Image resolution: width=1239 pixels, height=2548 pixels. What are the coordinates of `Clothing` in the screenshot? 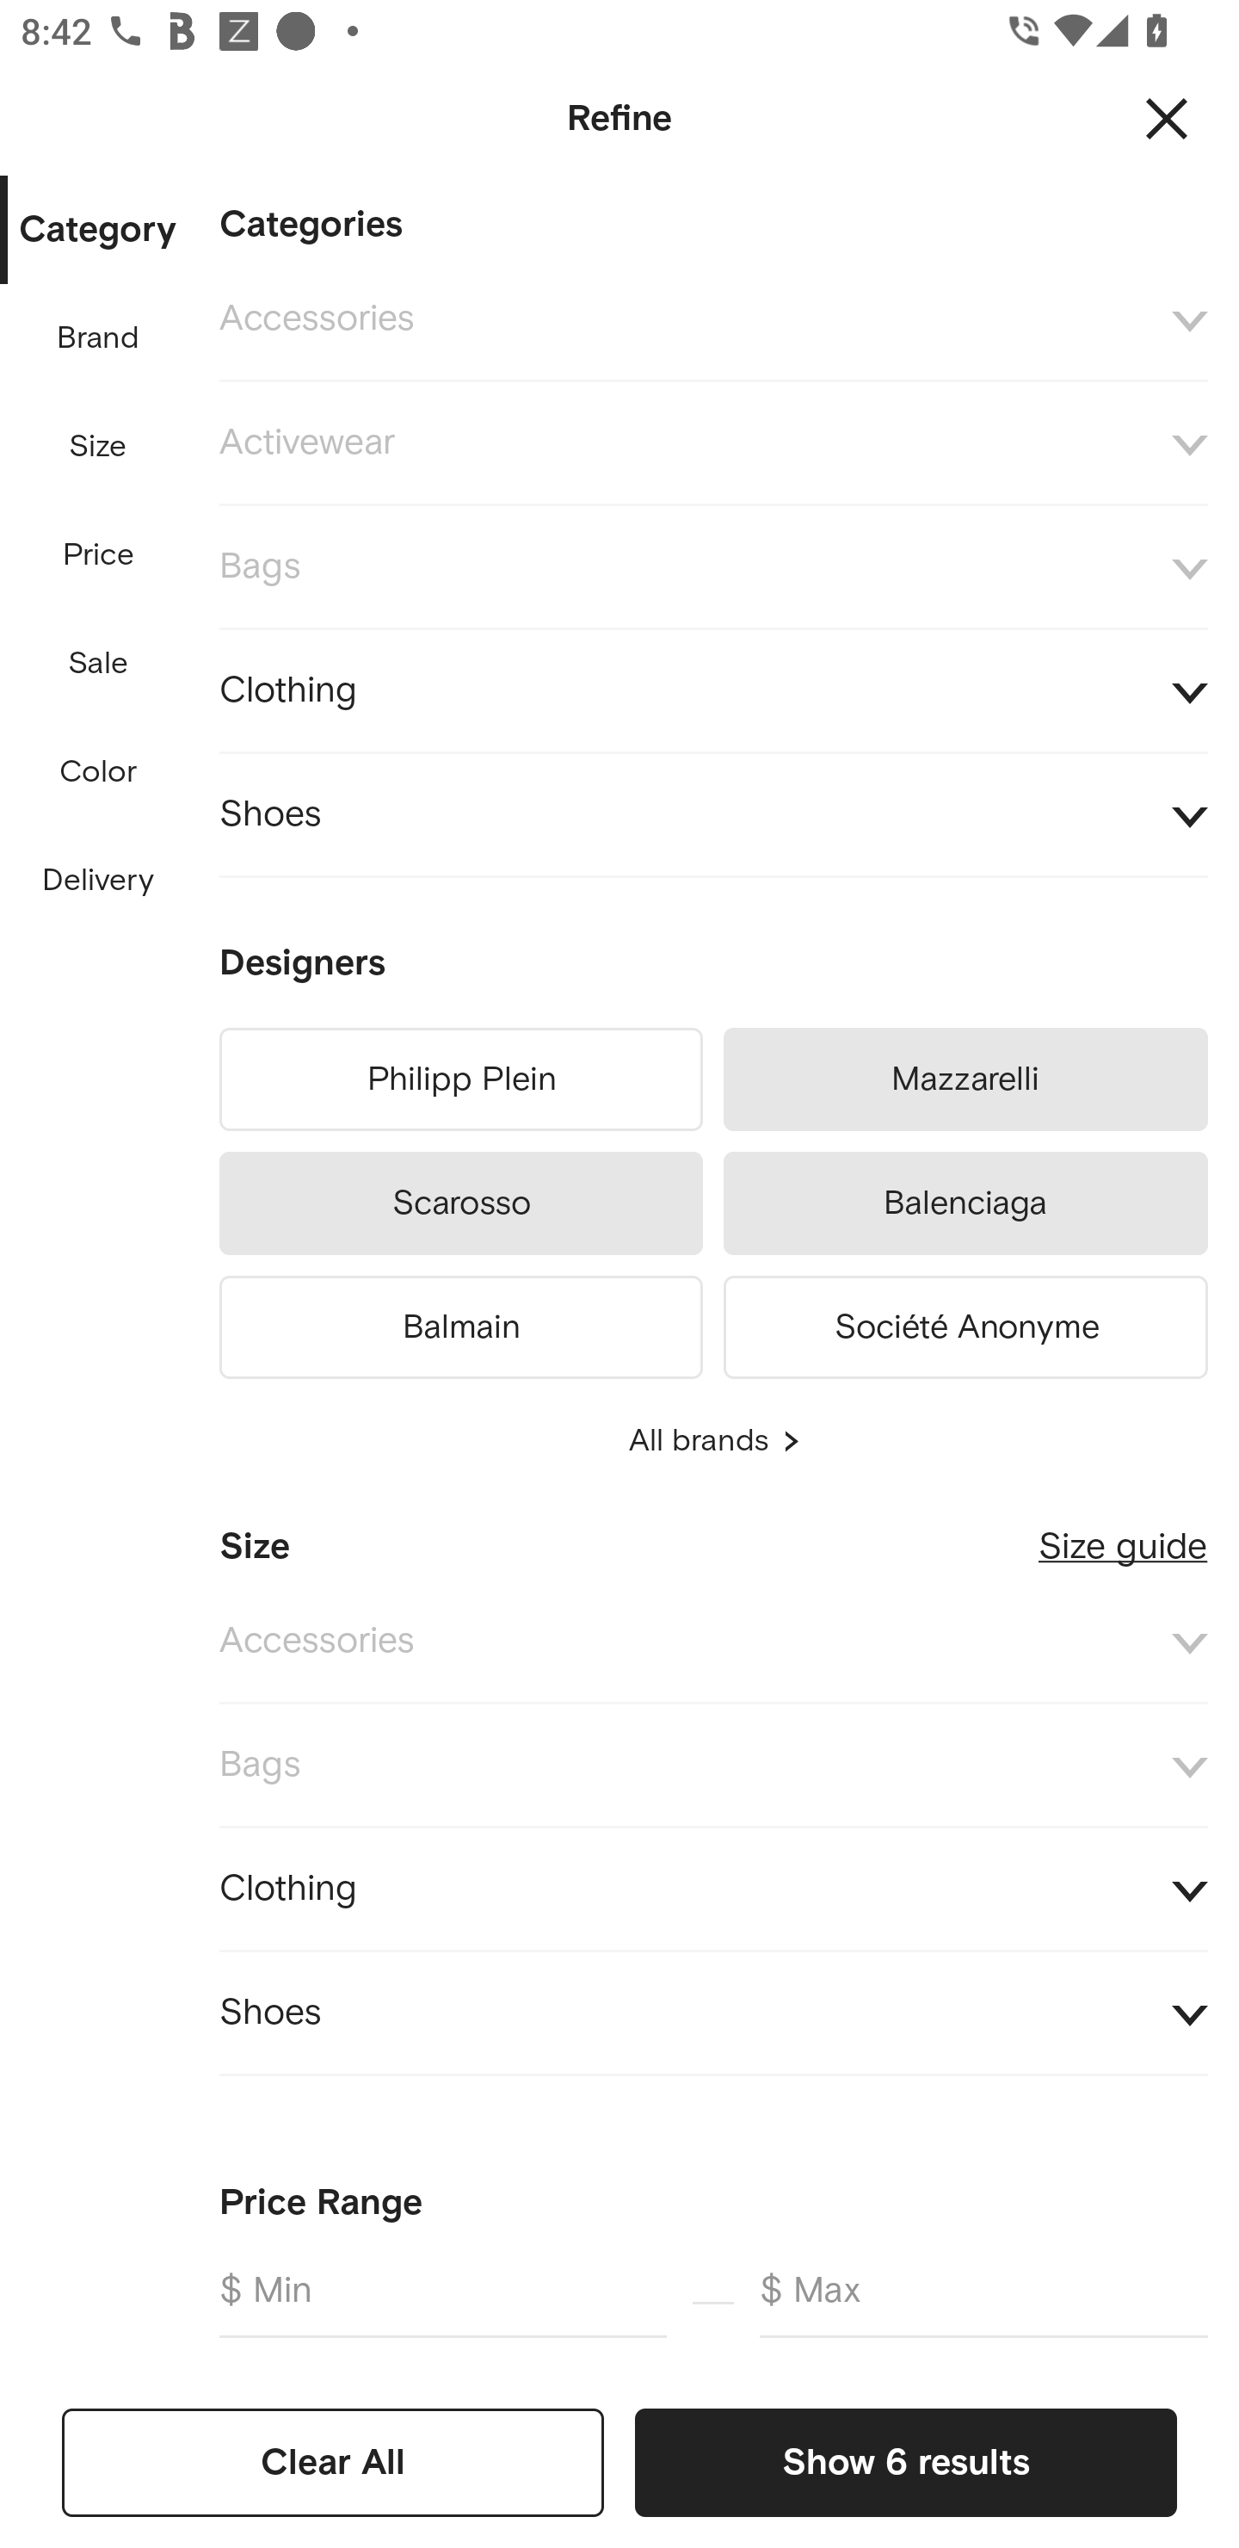 It's located at (713, 1889).